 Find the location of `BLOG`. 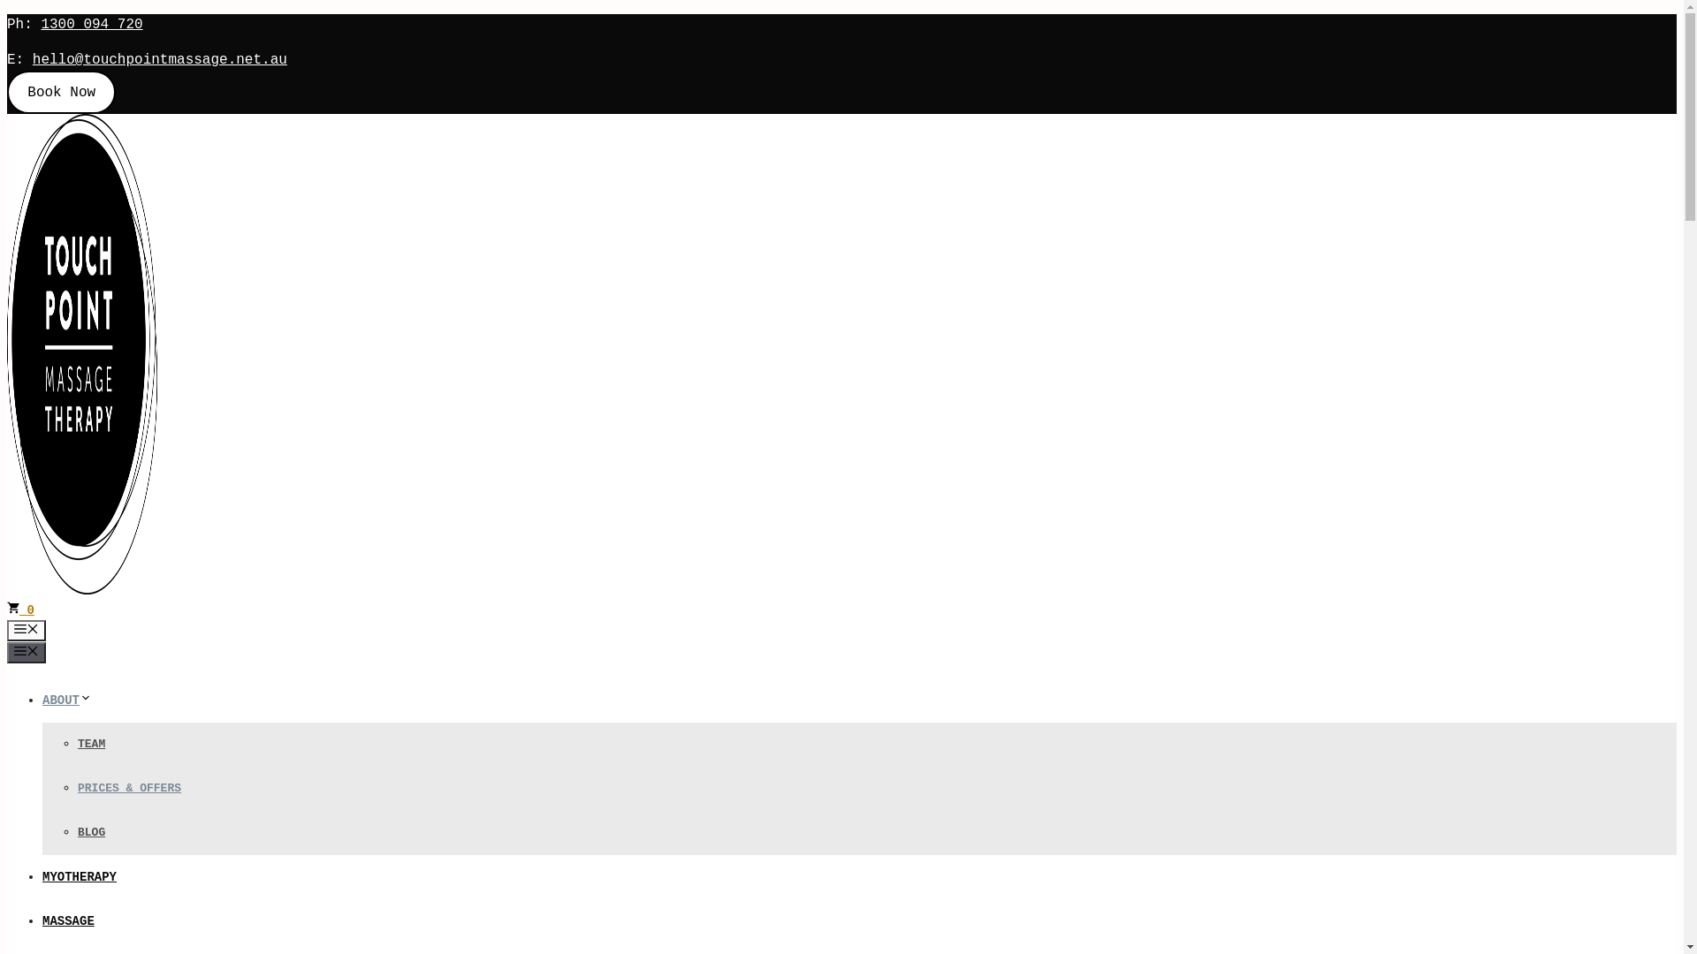

BLOG is located at coordinates (92, 832).